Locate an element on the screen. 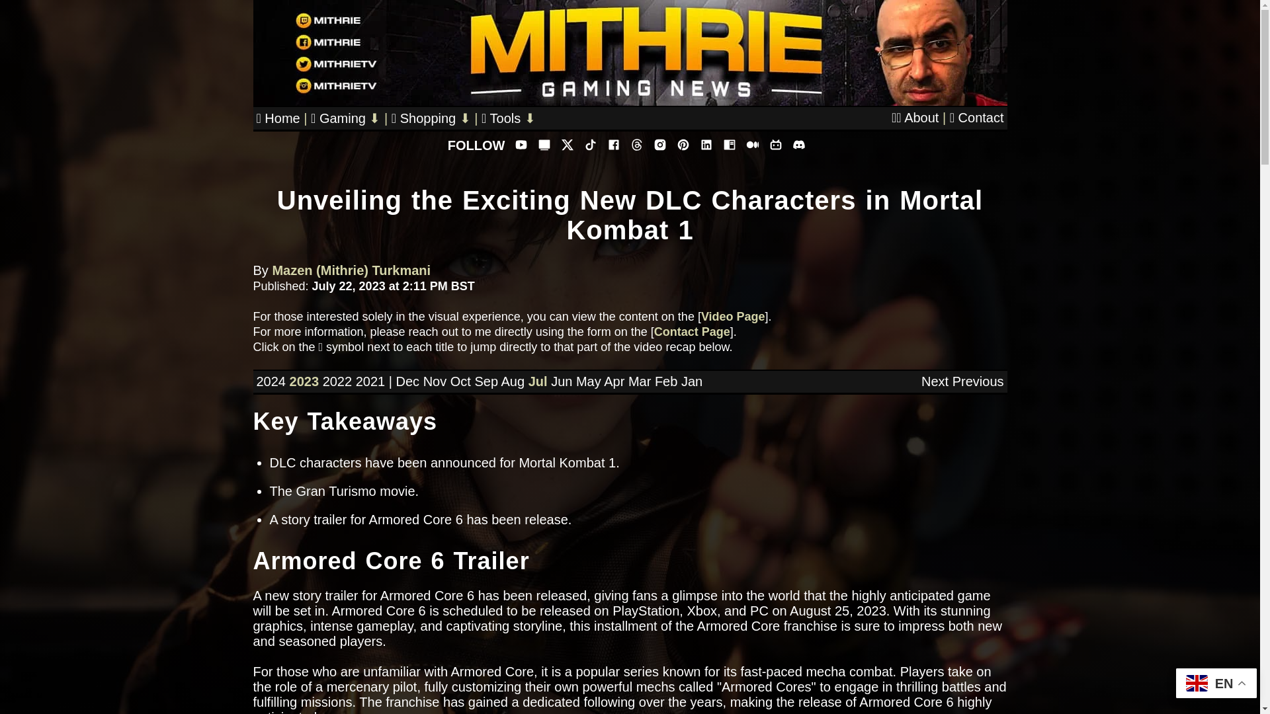 The image size is (1270, 714). 2021 is located at coordinates (370, 381).